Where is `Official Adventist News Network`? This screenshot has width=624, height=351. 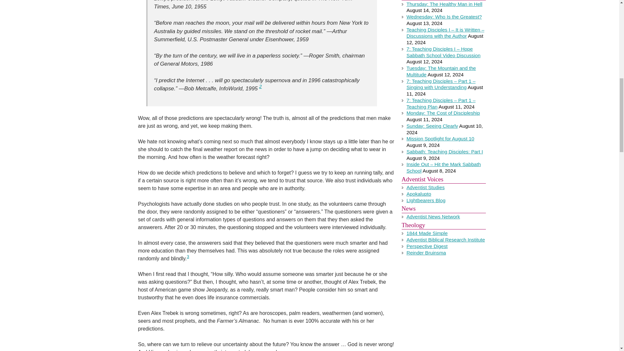
Official Adventist News Network is located at coordinates (434, 216).